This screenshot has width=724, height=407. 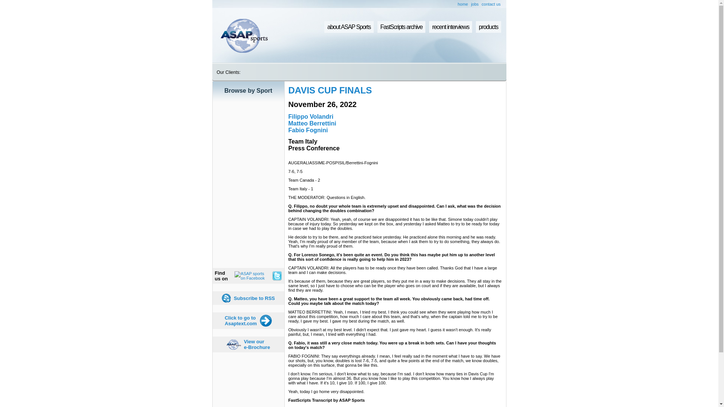 What do you see at coordinates (241, 320) in the screenshot?
I see `DAVIS CUP FINALS` at bounding box center [241, 320].